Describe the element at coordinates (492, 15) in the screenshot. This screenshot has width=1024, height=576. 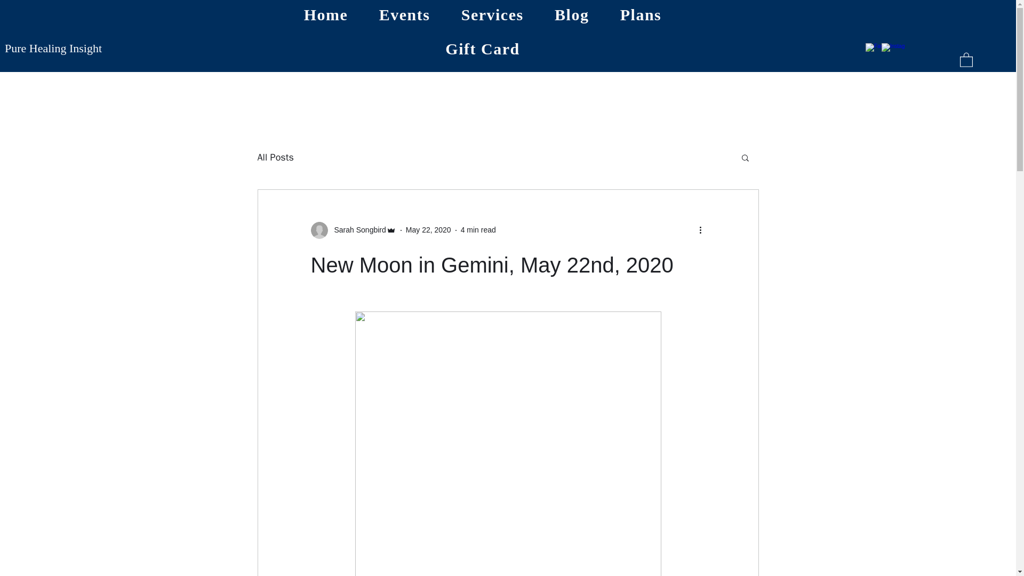
I see `Services` at that location.